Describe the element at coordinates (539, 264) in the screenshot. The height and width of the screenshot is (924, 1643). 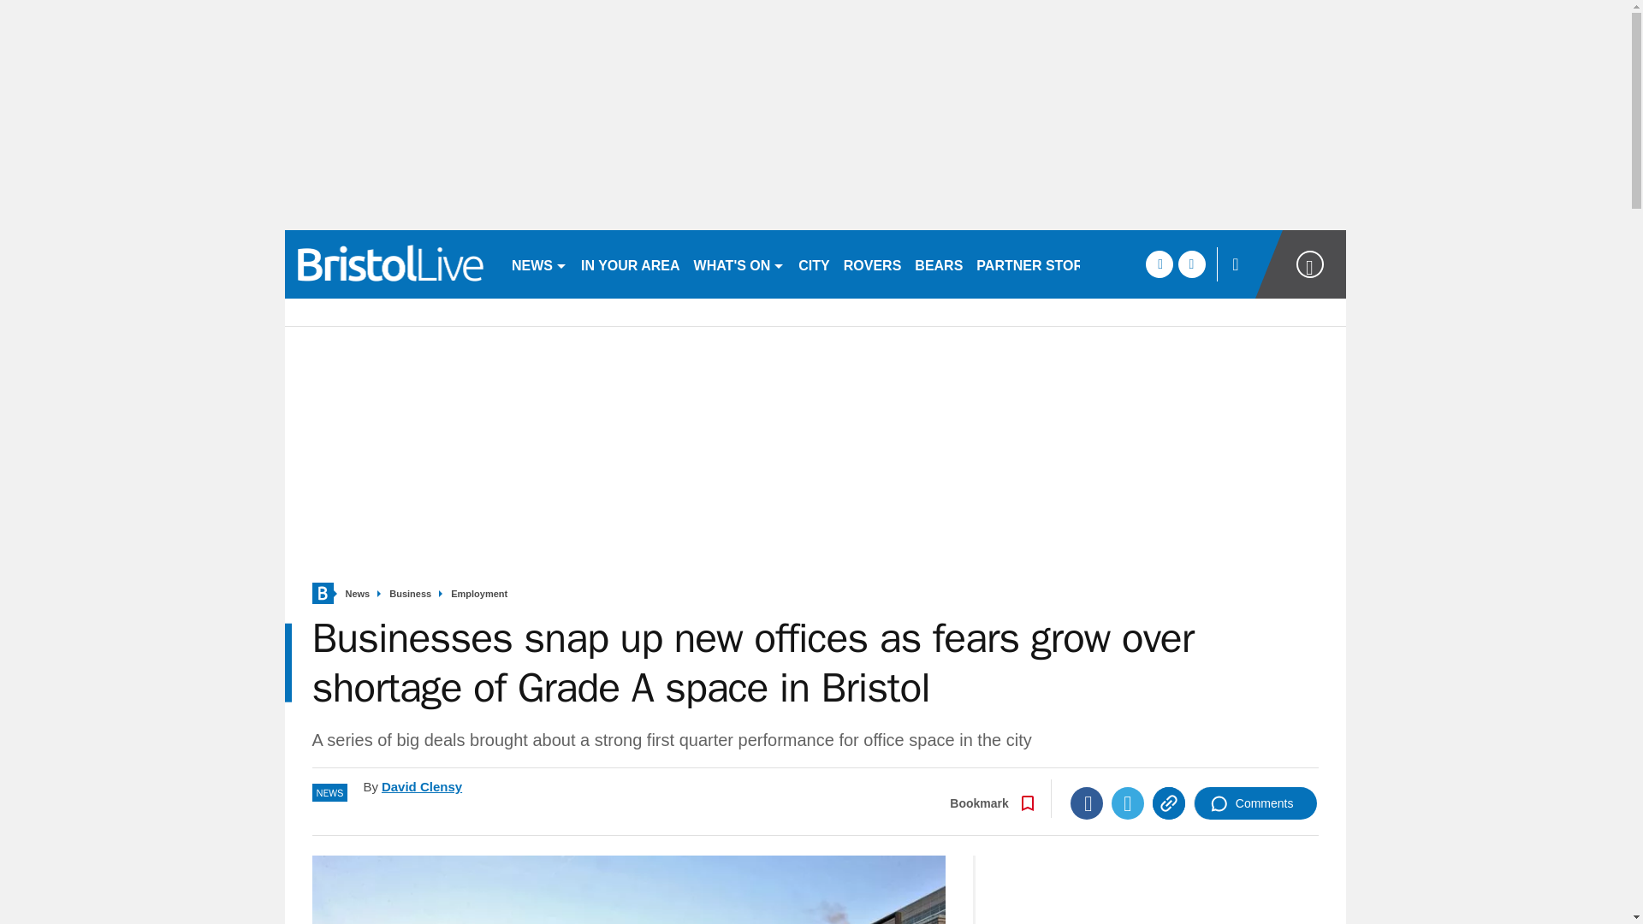
I see `NEWS` at that location.